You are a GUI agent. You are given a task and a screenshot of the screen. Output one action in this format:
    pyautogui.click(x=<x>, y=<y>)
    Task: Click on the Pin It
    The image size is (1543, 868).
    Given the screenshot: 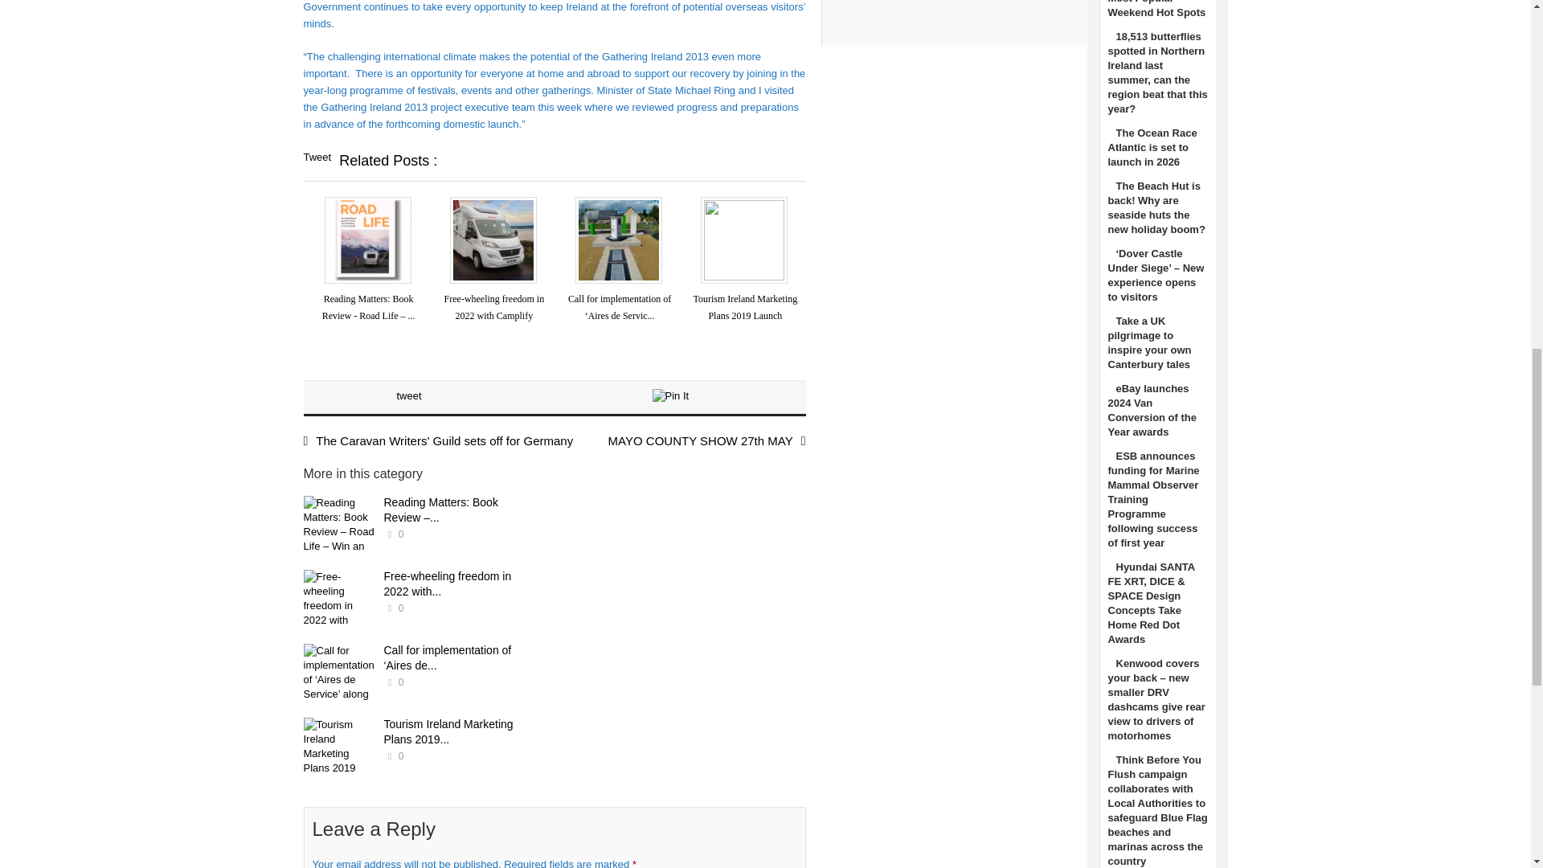 What is the action you would take?
    pyautogui.click(x=671, y=395)
    